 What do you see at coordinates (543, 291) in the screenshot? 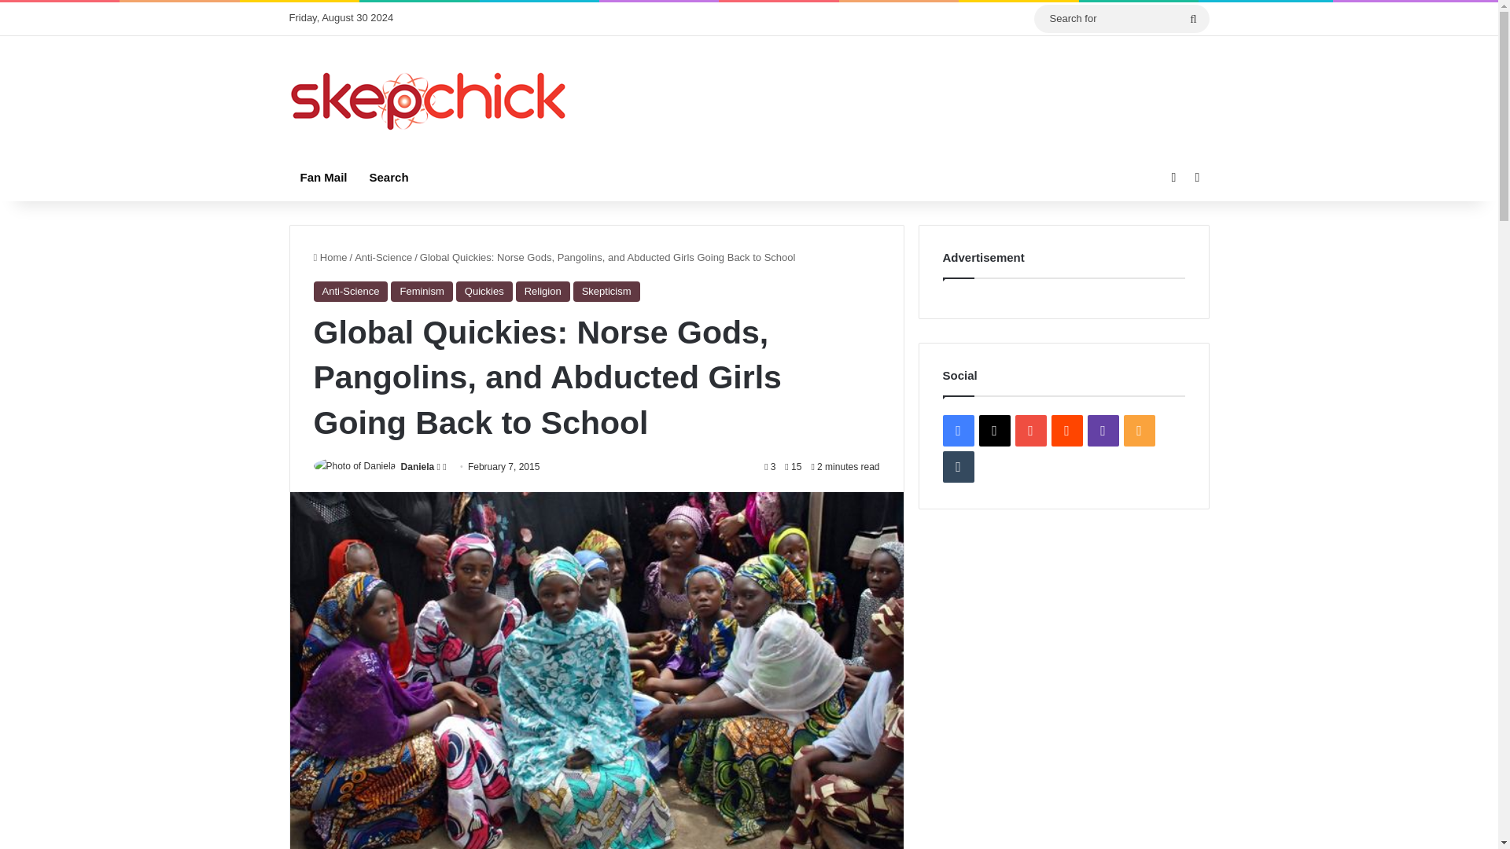
I see `Religion` at bounding box center [543, 291].